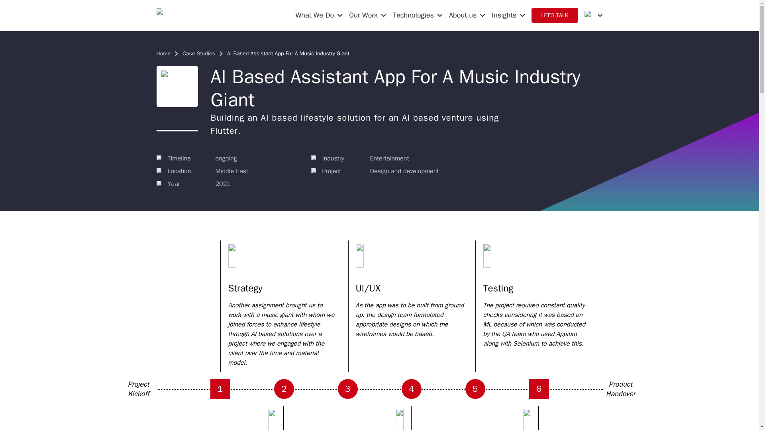  I want to click on Home, so click(163, 53).